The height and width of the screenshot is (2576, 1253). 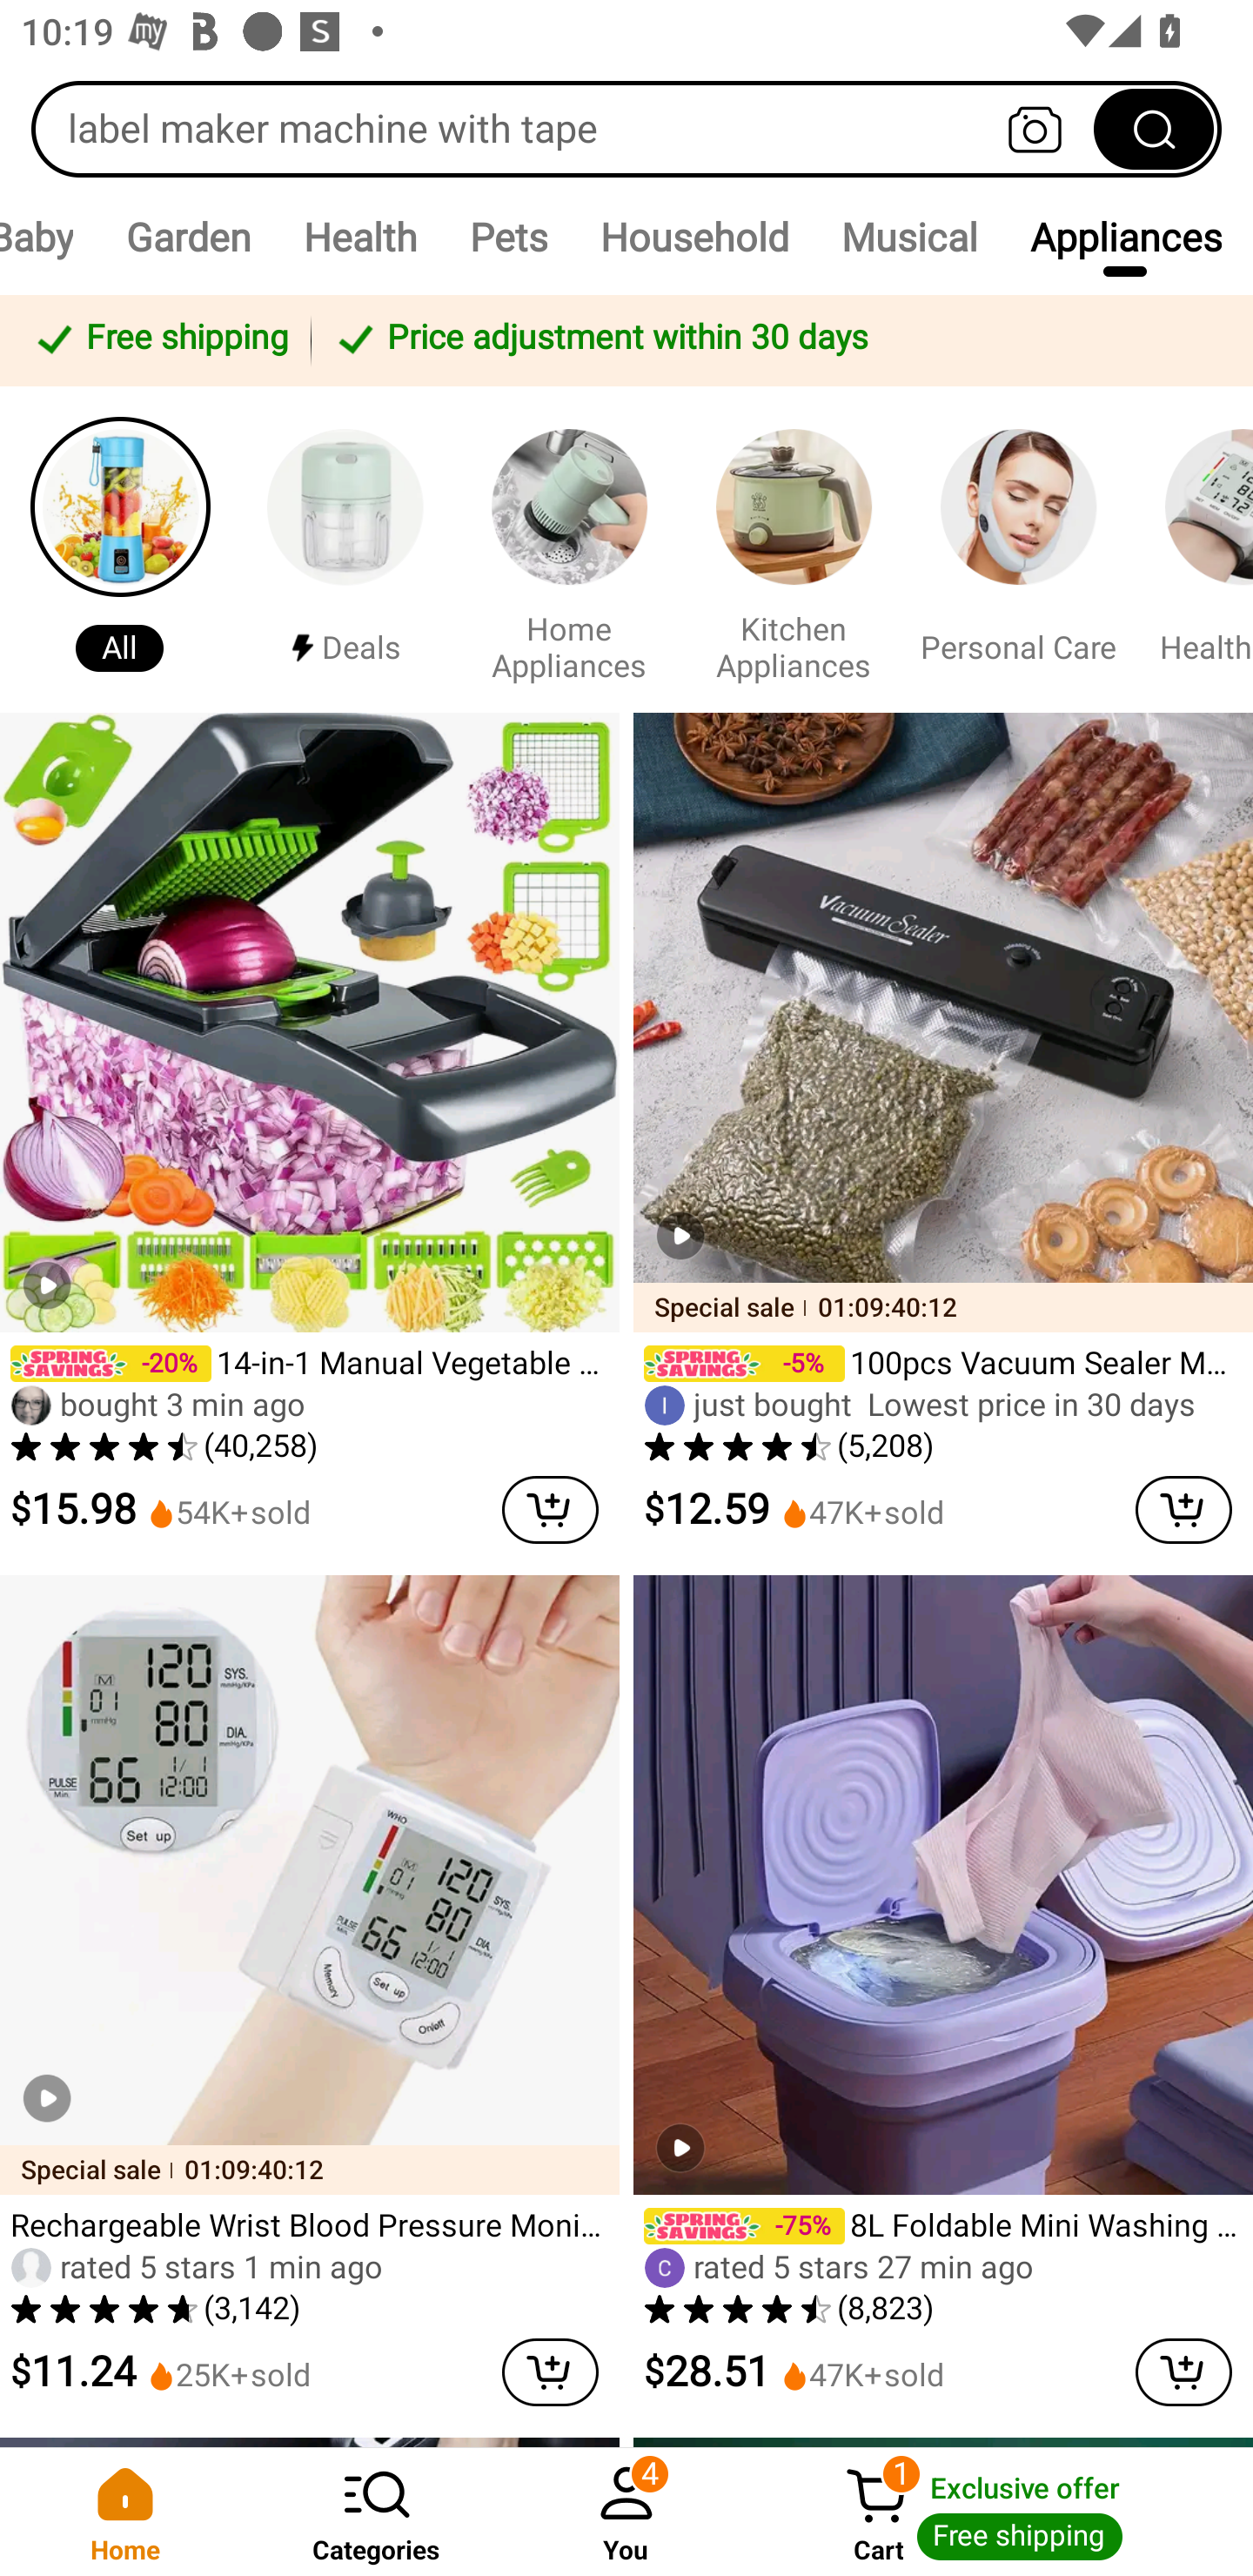 I want to click on Home, so click(x=125, y=2512).